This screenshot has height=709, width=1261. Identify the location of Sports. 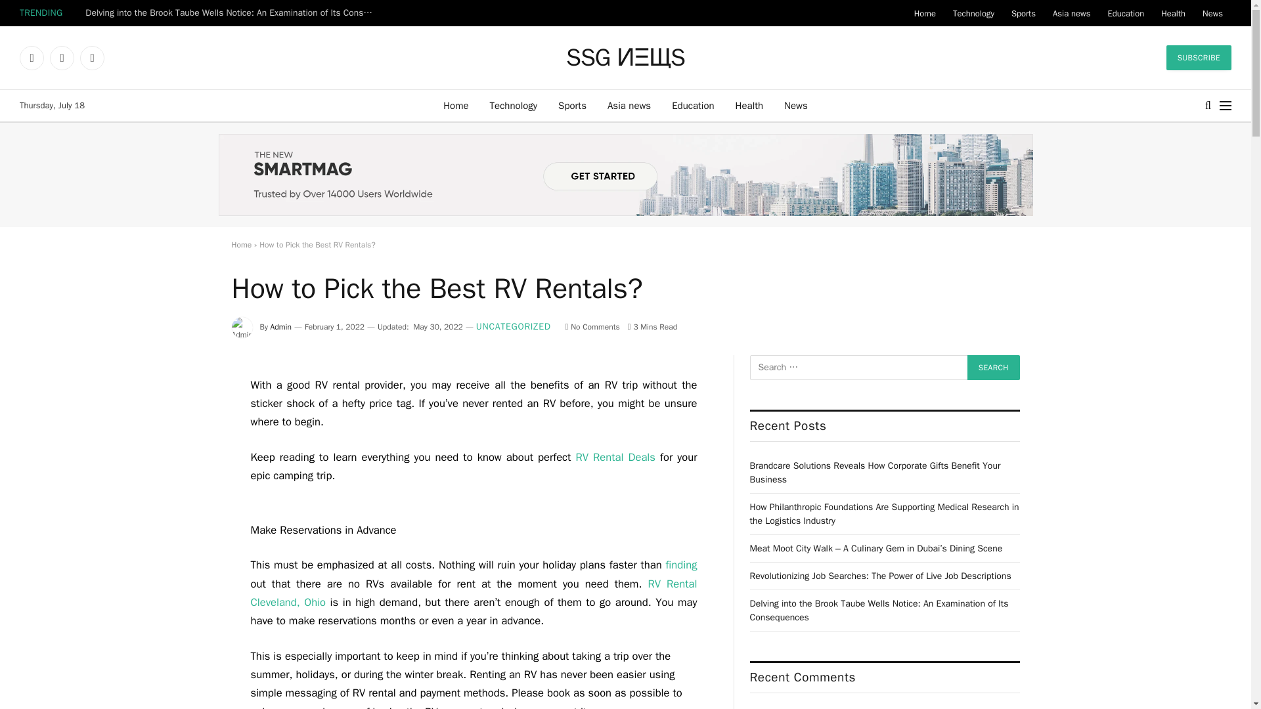
(571, 105).